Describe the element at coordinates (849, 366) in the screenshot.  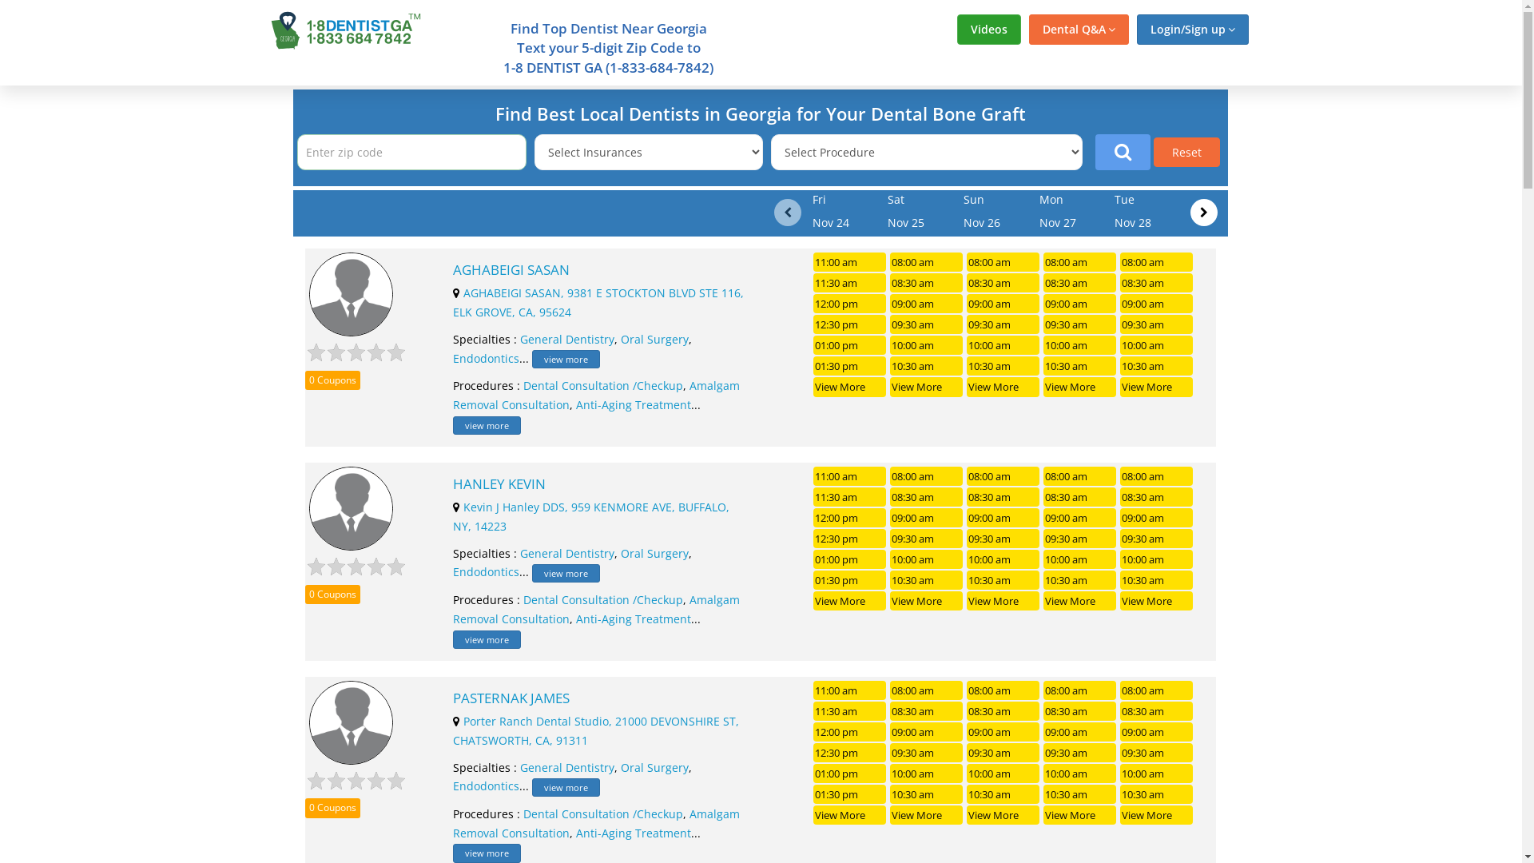
I see `01:30 pm` at that location.